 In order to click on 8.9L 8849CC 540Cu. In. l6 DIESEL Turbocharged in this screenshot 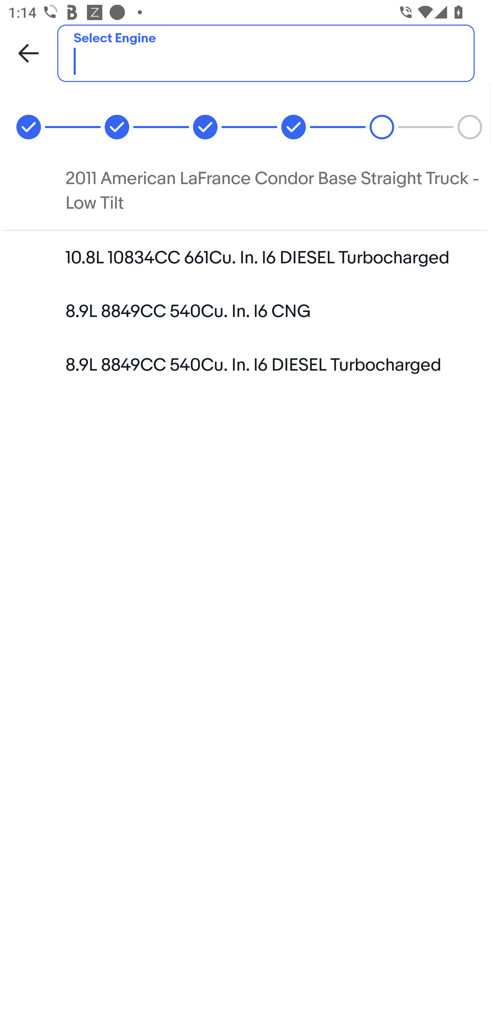, I will do `click(245, 365)`.